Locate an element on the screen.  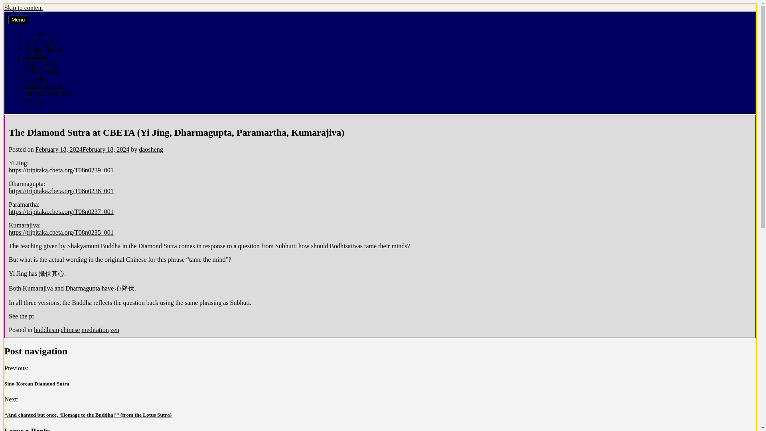
mindisbuddha.org is located at coordinates (31, 19).